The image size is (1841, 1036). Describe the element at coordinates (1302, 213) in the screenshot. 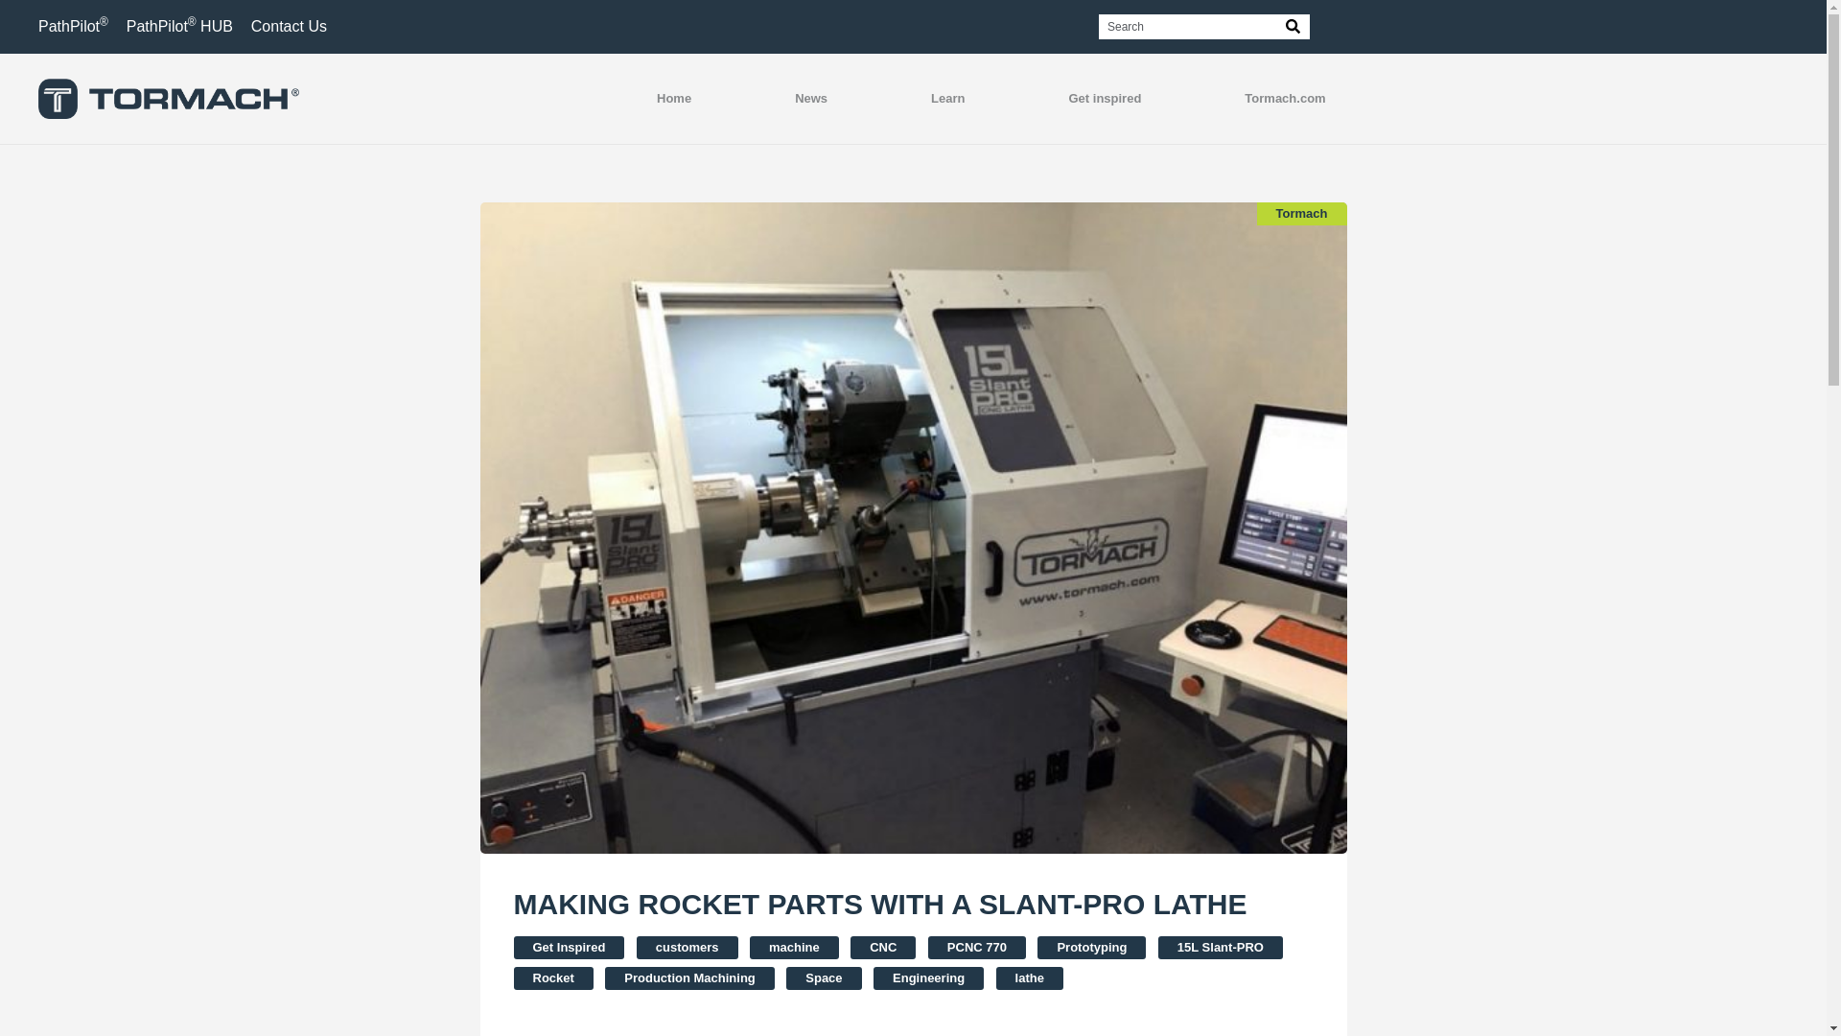

I see `Tormach` at that location.